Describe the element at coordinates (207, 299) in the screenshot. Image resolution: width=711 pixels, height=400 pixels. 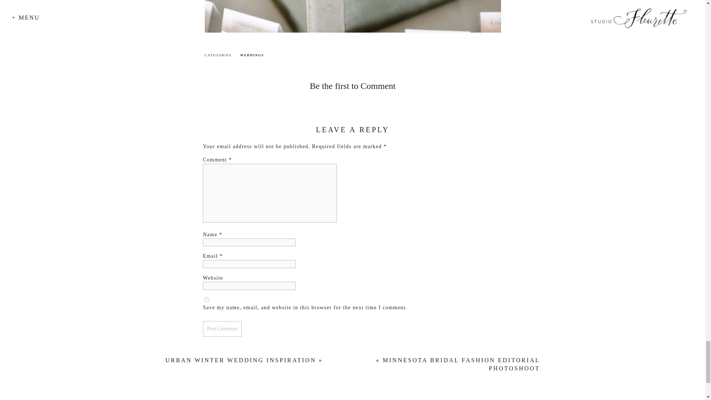
I see `yes` at that location.